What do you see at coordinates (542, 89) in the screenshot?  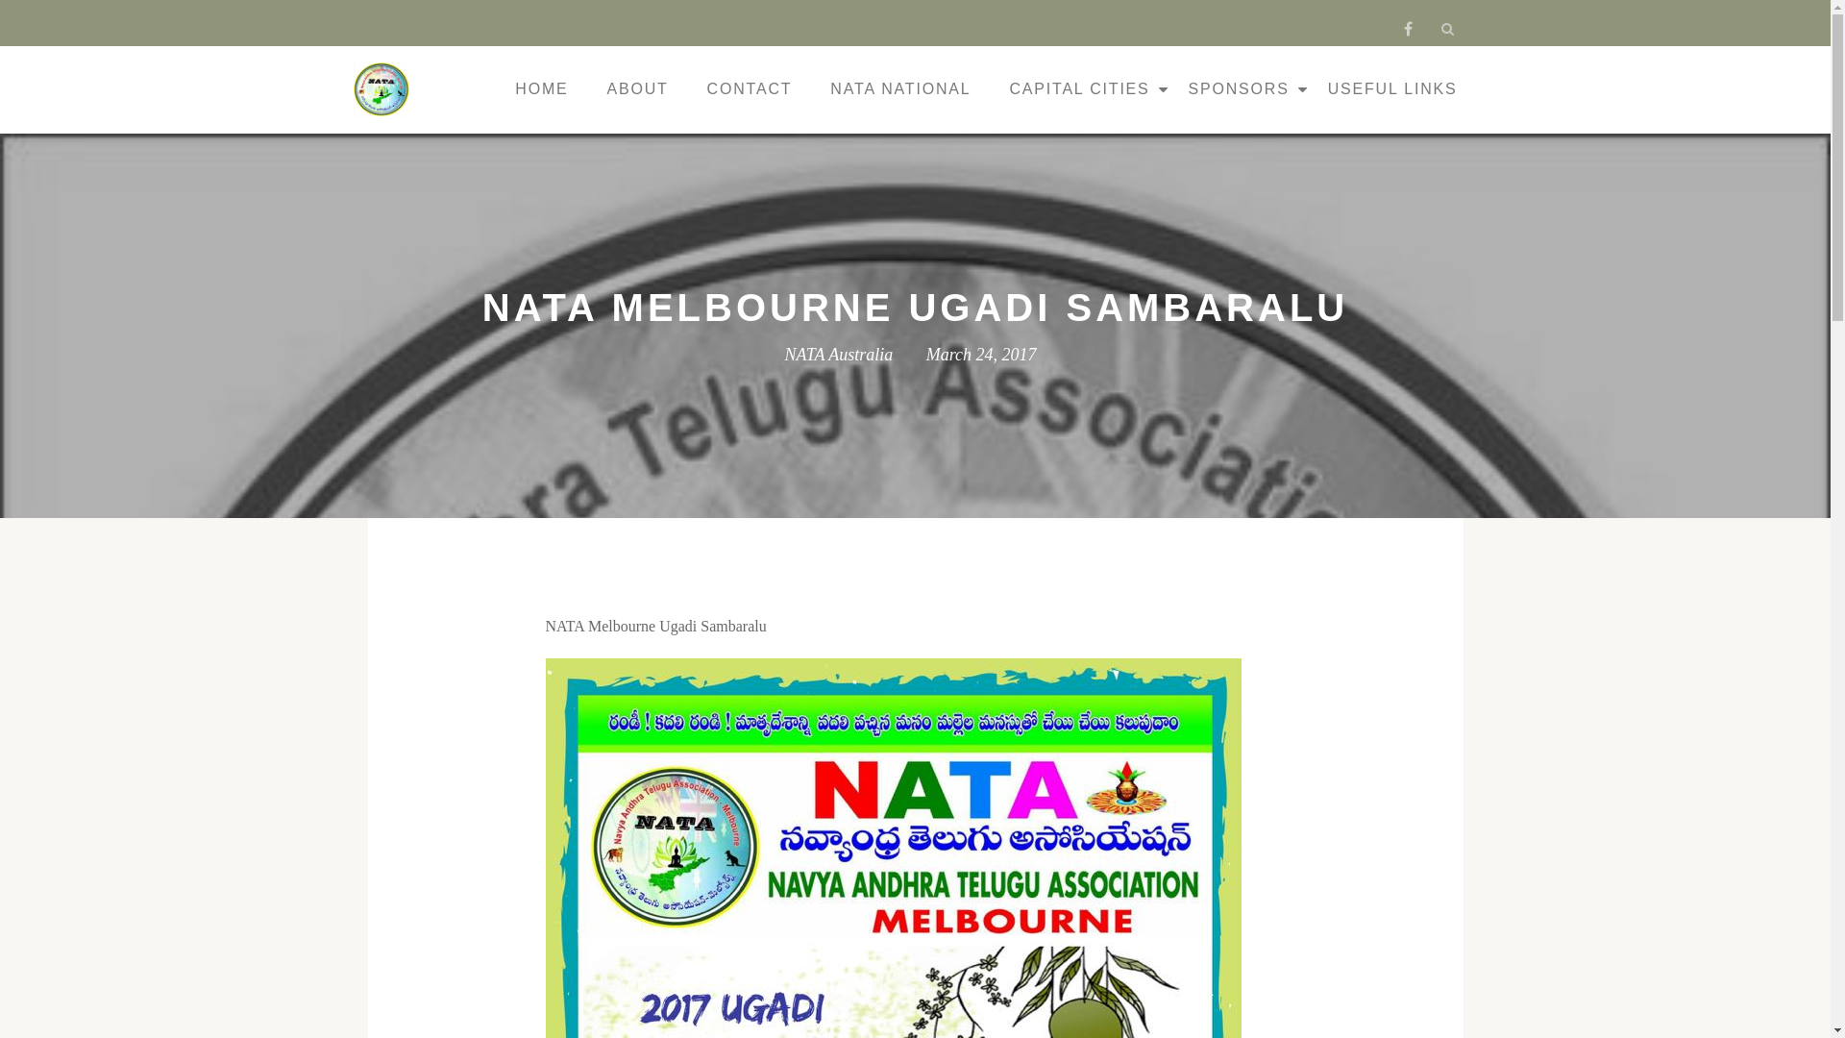 I see `HOME` at bounding box center [542, 89].